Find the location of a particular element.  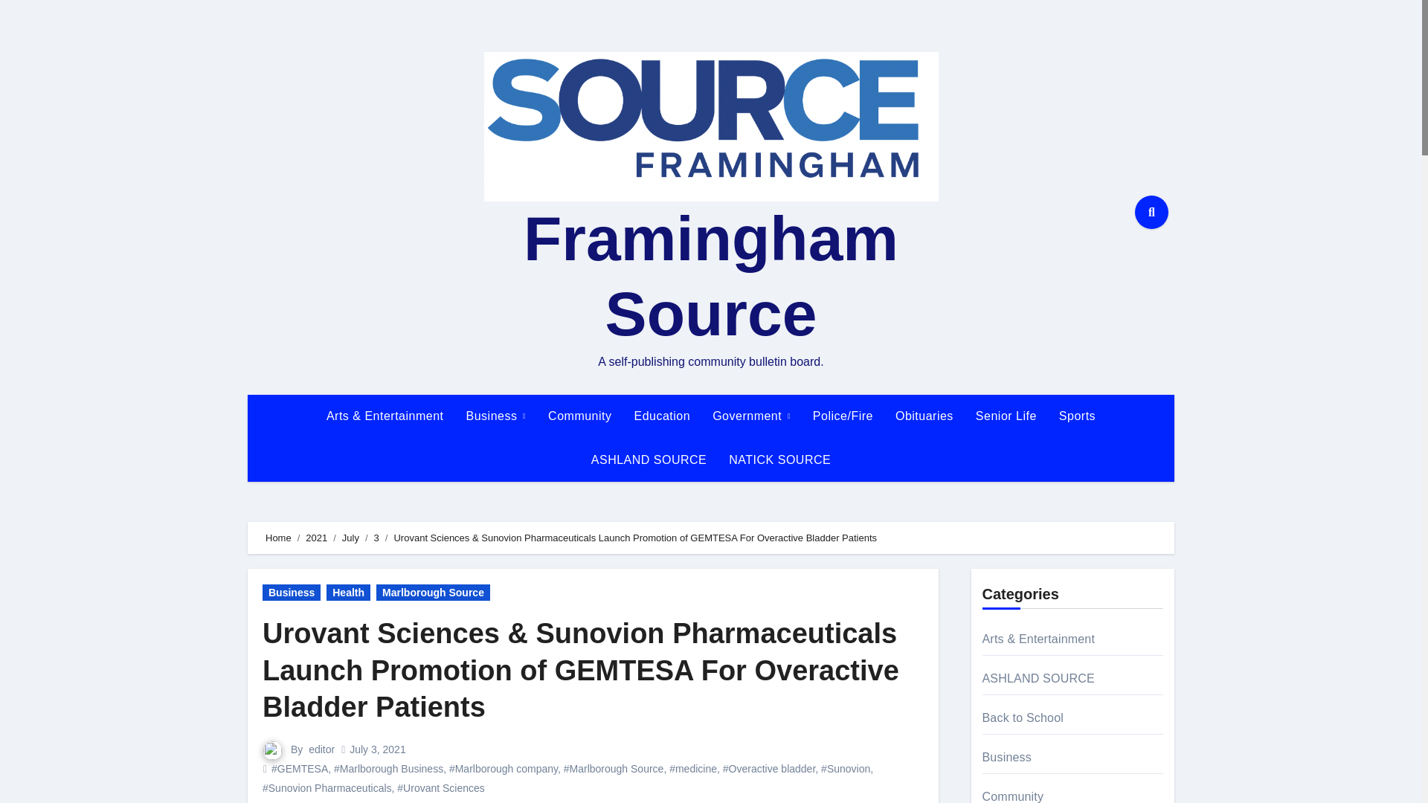

Health is located at coordinates (348, 592).